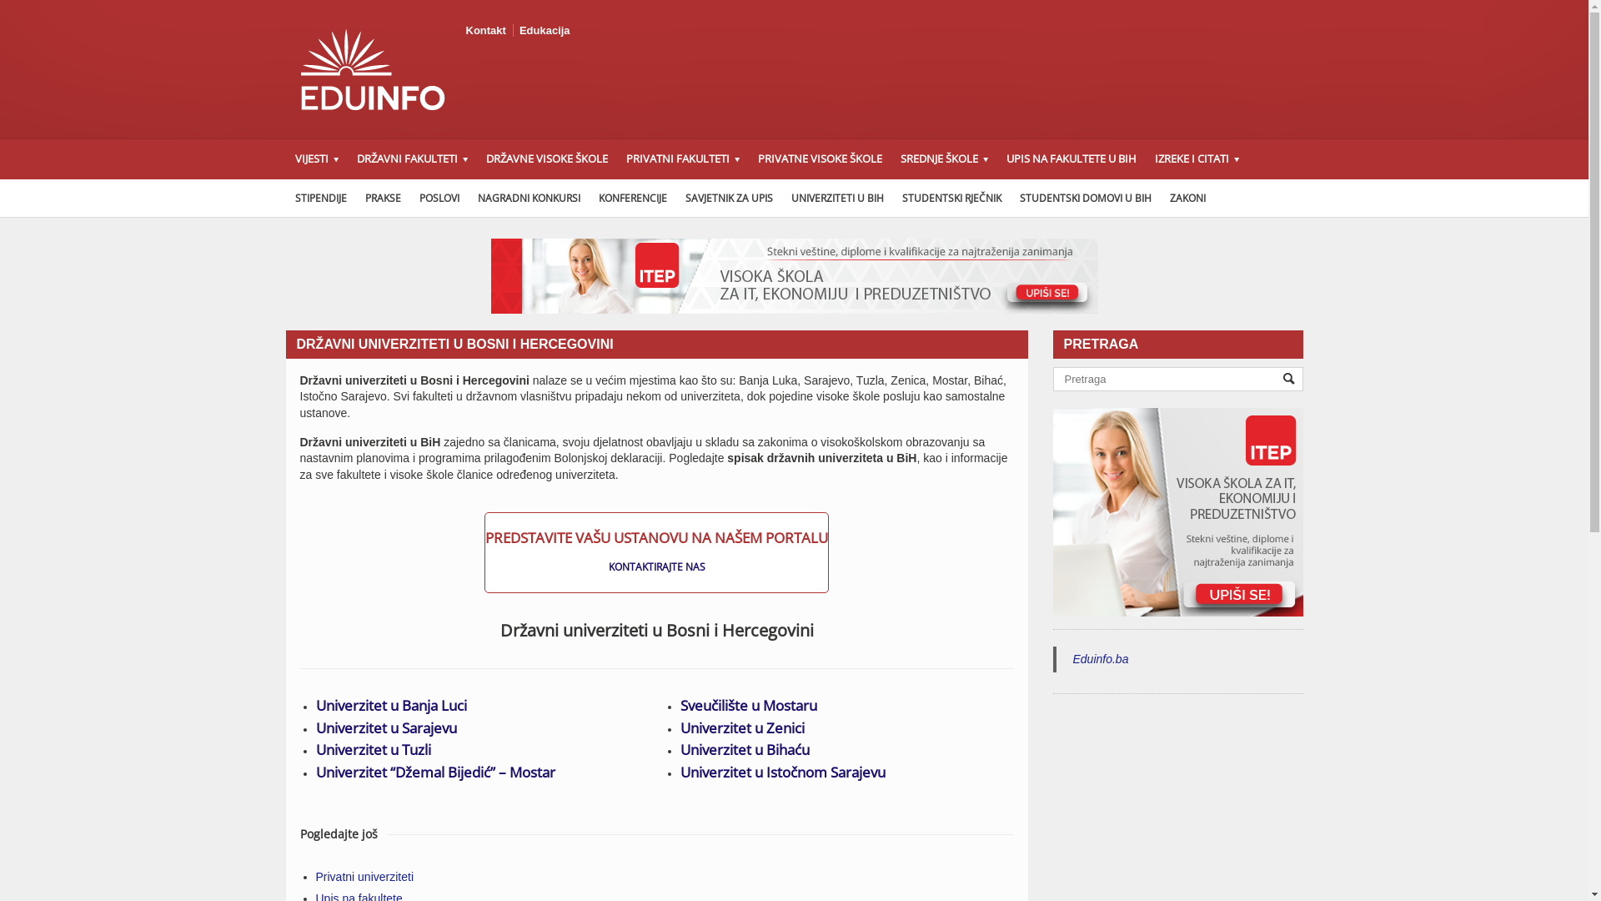 This screenshot has height=901, width=1601. I want to click on SARAJEVO, so click(735, 199).